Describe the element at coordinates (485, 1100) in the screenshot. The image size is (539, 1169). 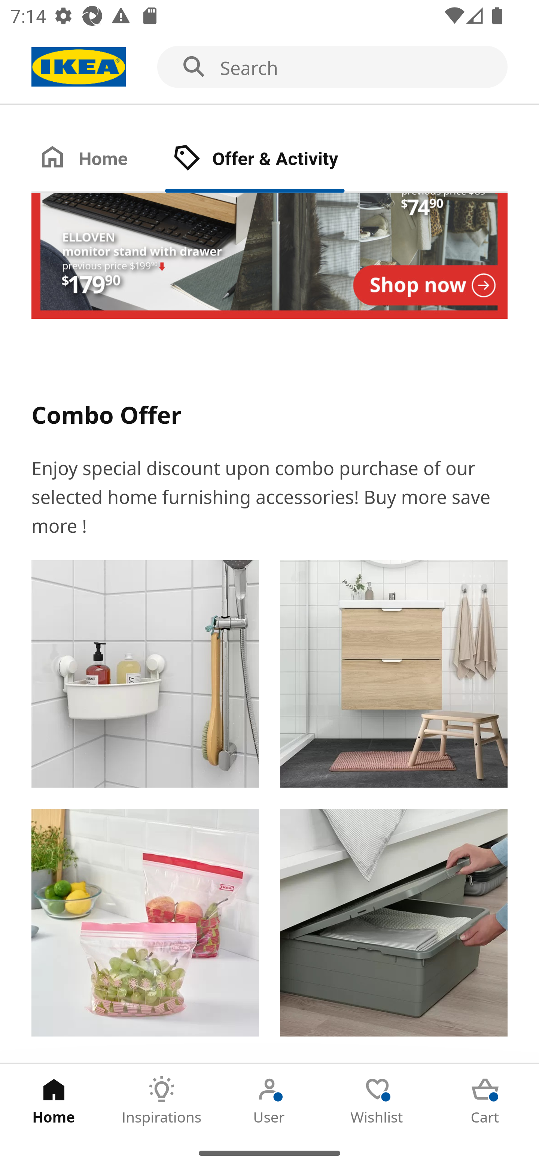
I see `Cart
Tab 5 of 5` at that location.